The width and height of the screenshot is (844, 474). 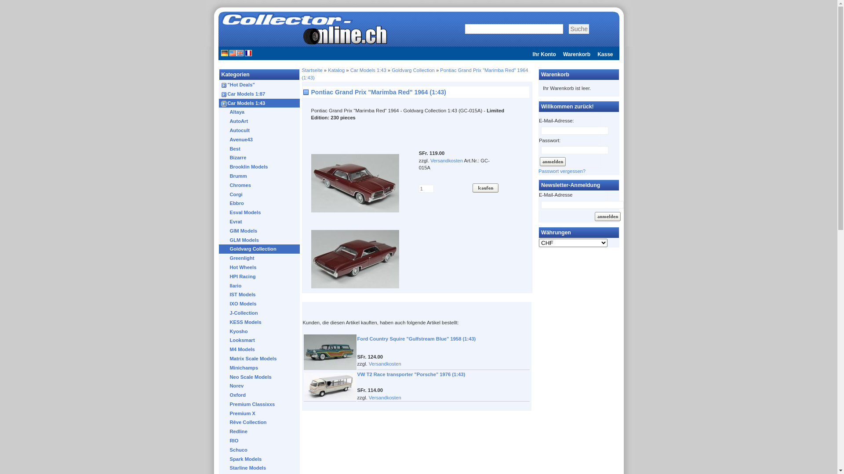 I want to click on AutoArt, so click(x=261, y=121).